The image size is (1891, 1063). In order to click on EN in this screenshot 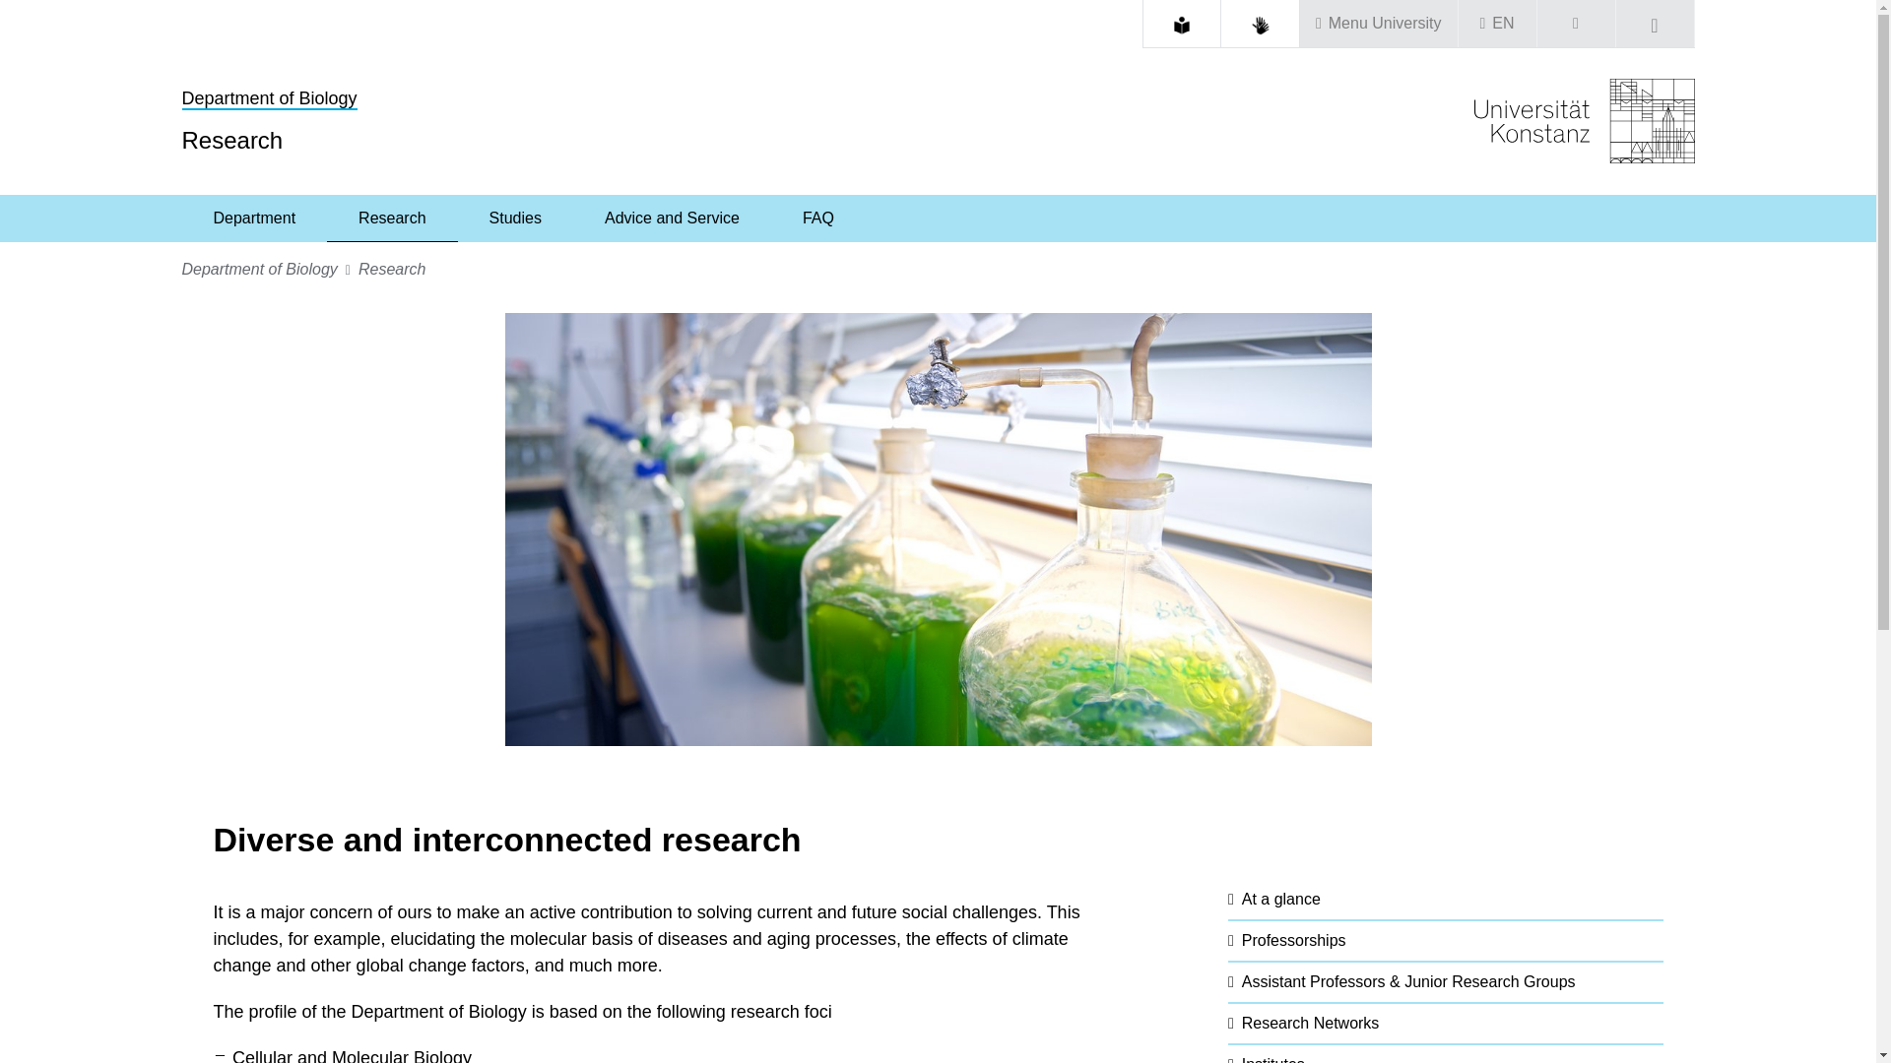, I will do `click(1497, 24)`.